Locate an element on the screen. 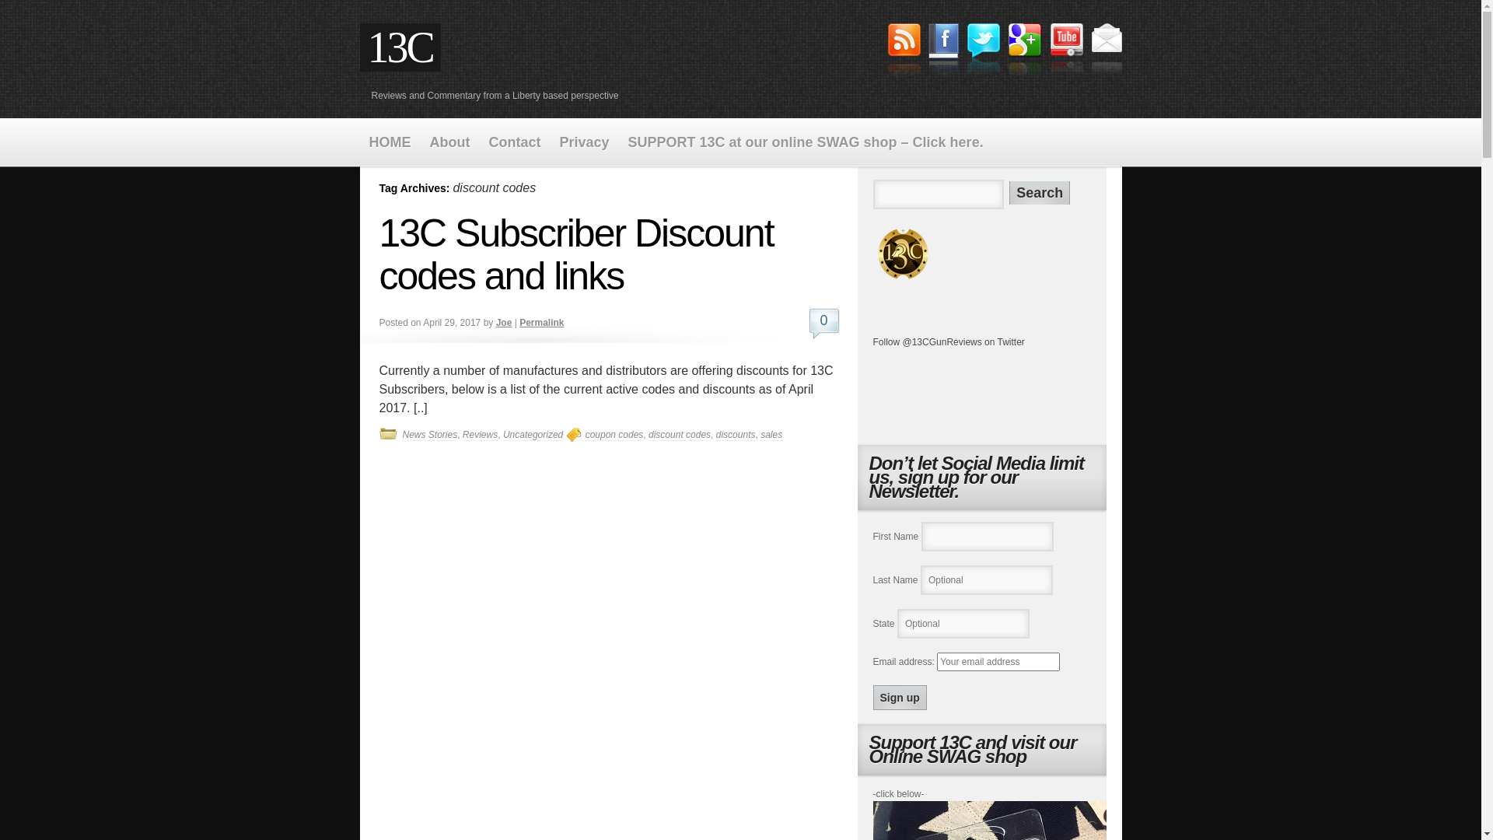 The height and width of the screenshot is (840, 1493). coupon codes is located at coordinates (614, 436).